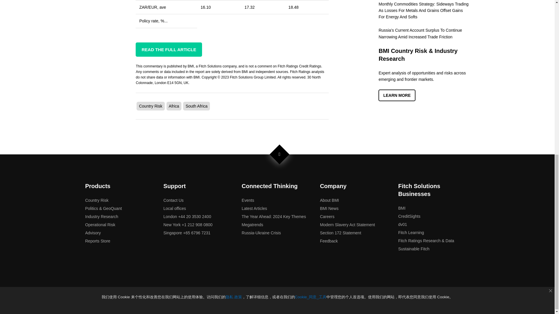 The height and width of the screenshot is (314, 559). Describe the element at coordinates (97, 241) in the screenshot. I see `Reports Store` at that location.